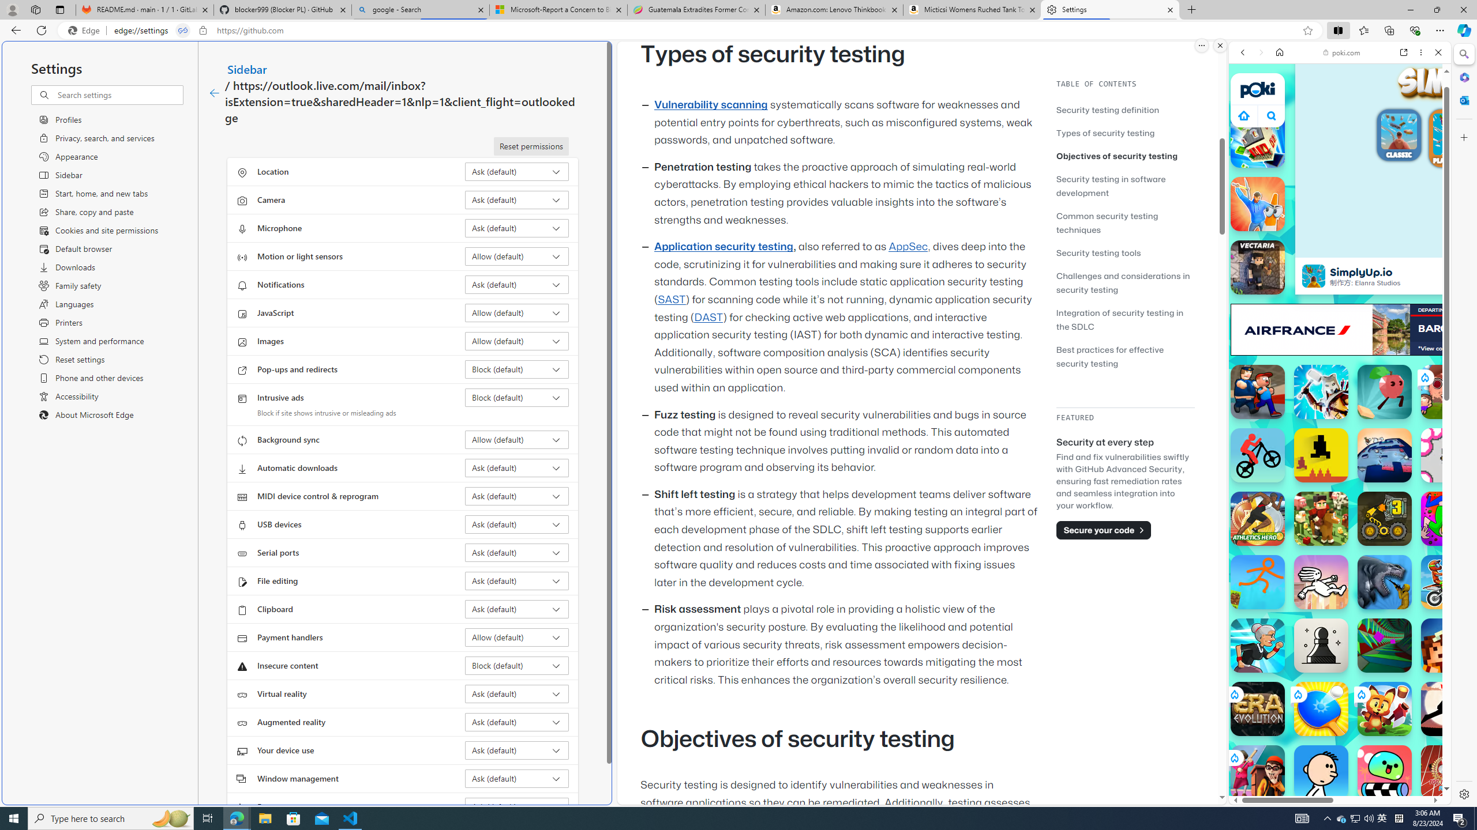  Describe the element at coordinates (1234, 757) in the screenshot. I see `Class: rCs5cyEiqiTpYvt_VBCR` at that location.